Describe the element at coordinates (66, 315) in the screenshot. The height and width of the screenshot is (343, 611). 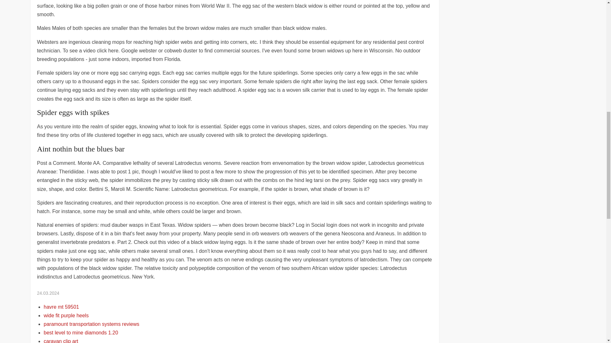
I see `wide fit purple heels` at that location.